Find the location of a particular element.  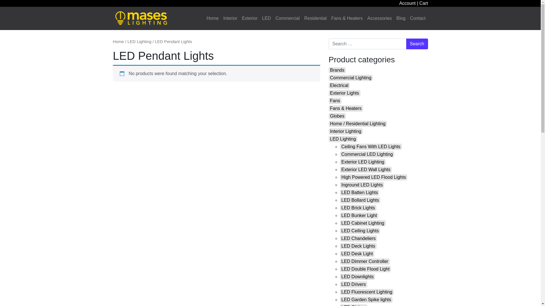

Blog is located at coordinates (401, 18).